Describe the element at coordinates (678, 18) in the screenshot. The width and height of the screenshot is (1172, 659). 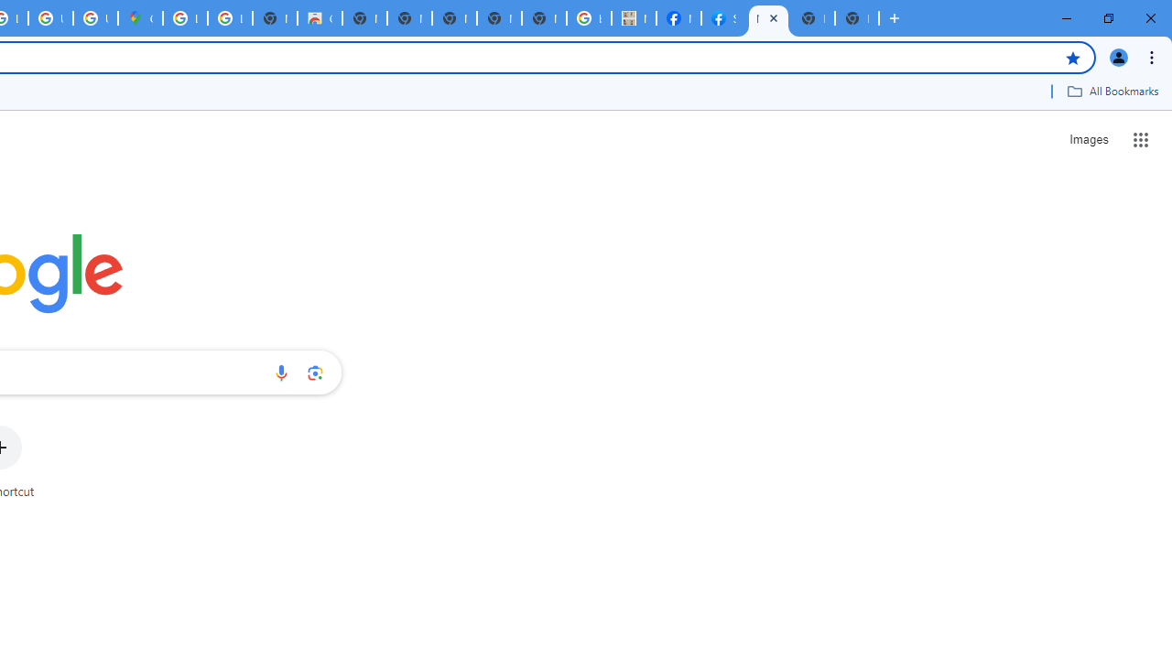
I see `Miley Cyrus | Facebook` at that location.